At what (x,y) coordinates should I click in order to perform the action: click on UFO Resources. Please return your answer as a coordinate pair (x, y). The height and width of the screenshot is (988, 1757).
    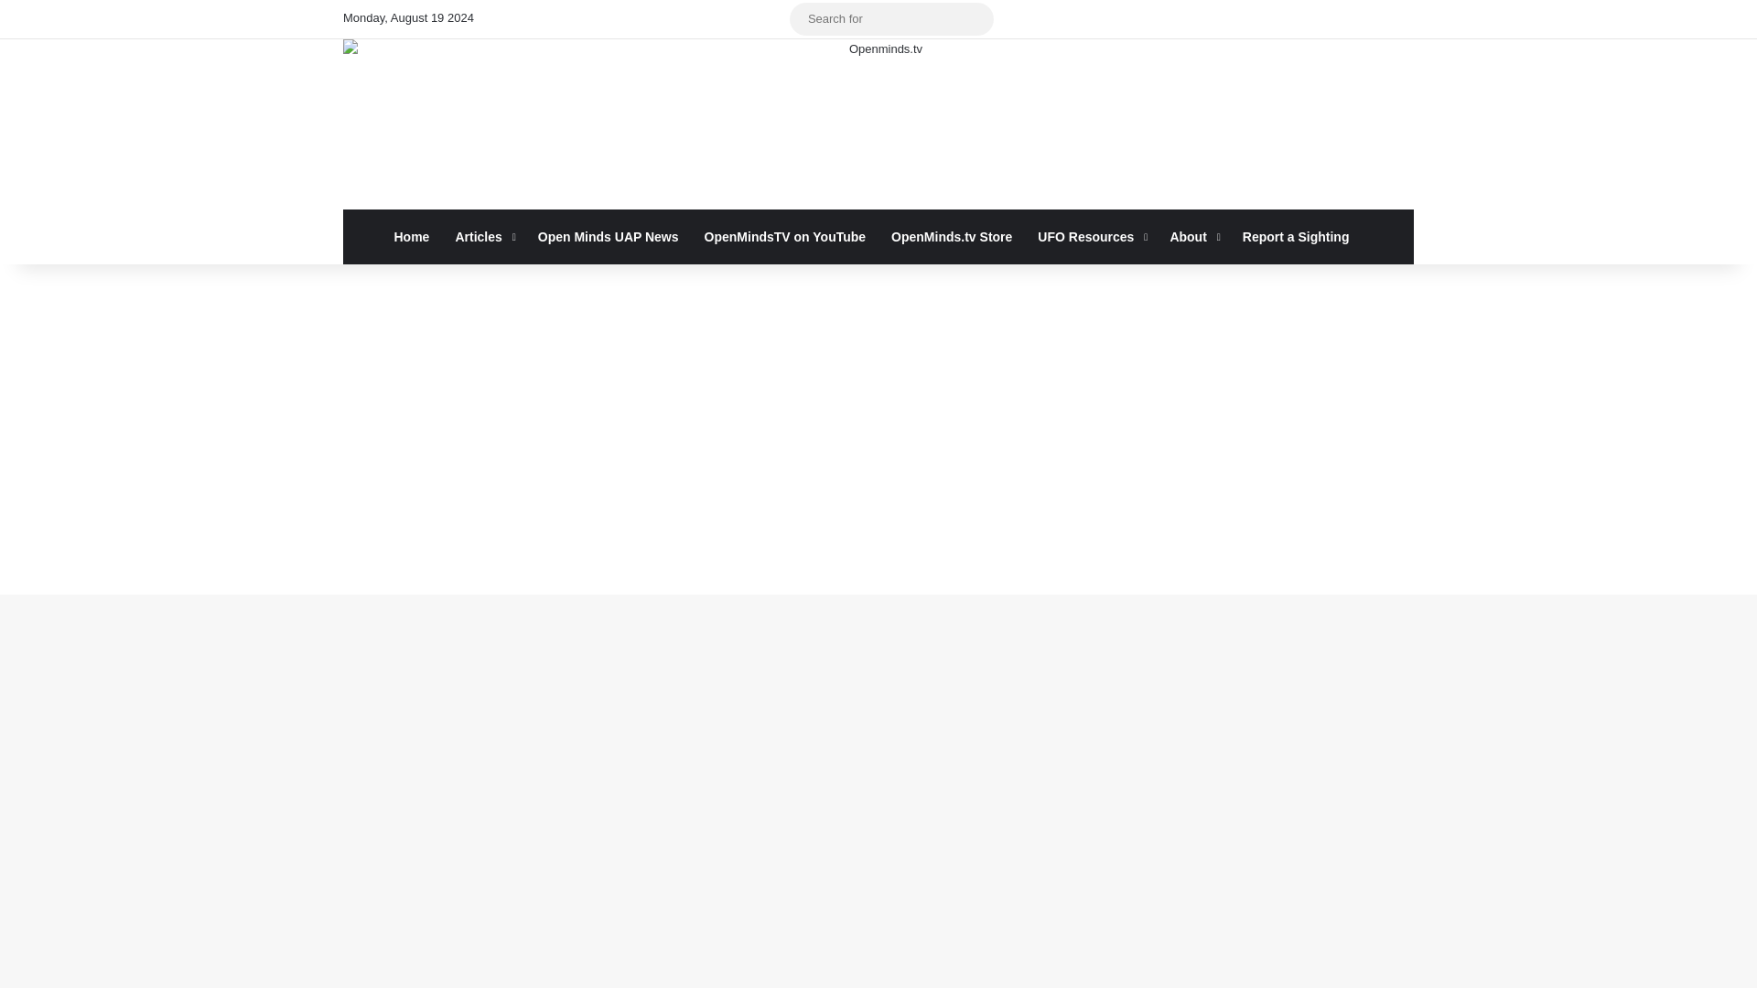
    Looking at the image, I should click on (1090, 236).